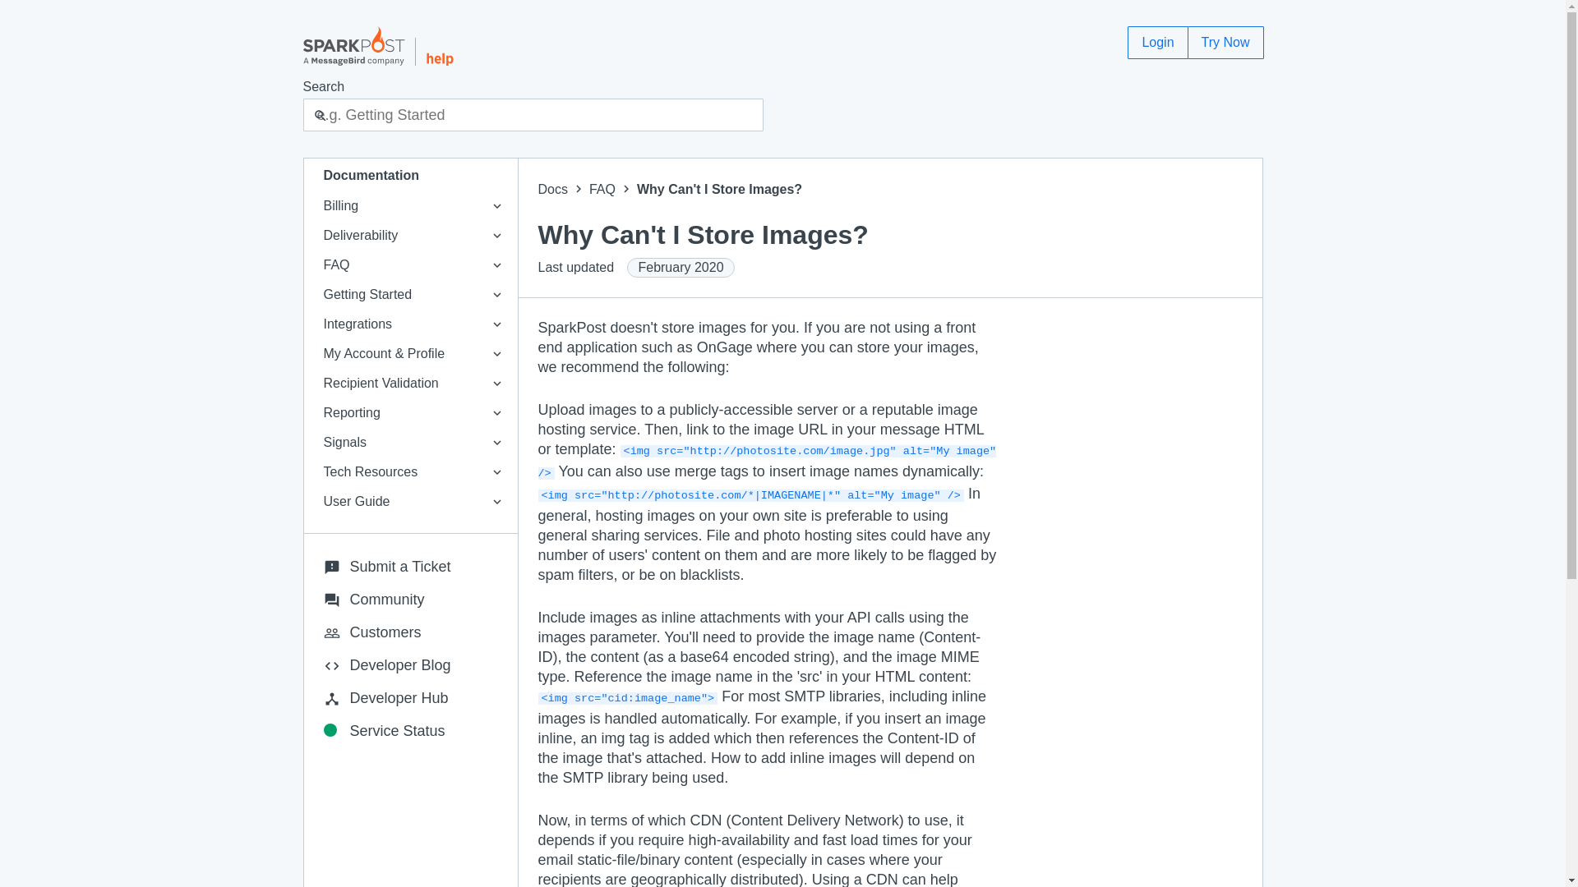 The width and height of the screenshot is (1578, 887). Describe the element at coordinates (411, 294) in the screenshot. I see `Getting Started` at that location.